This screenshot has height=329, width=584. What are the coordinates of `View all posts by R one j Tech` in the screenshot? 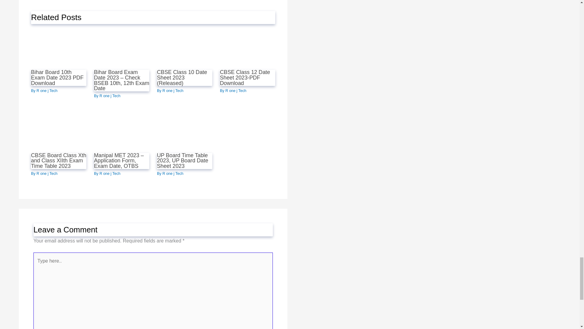 It's located at (236, 90).